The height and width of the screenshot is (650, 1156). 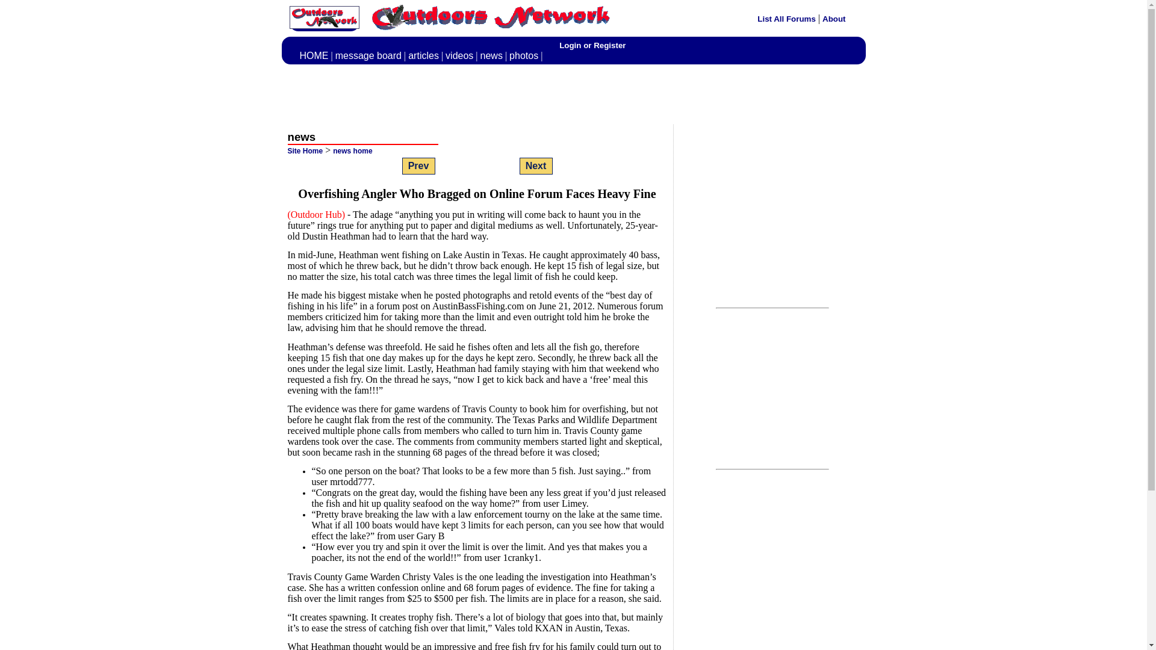 What do you see at coordinates (592, 46) in the screenshot?
I see `Login or Register` at bounding box center [592, 46].